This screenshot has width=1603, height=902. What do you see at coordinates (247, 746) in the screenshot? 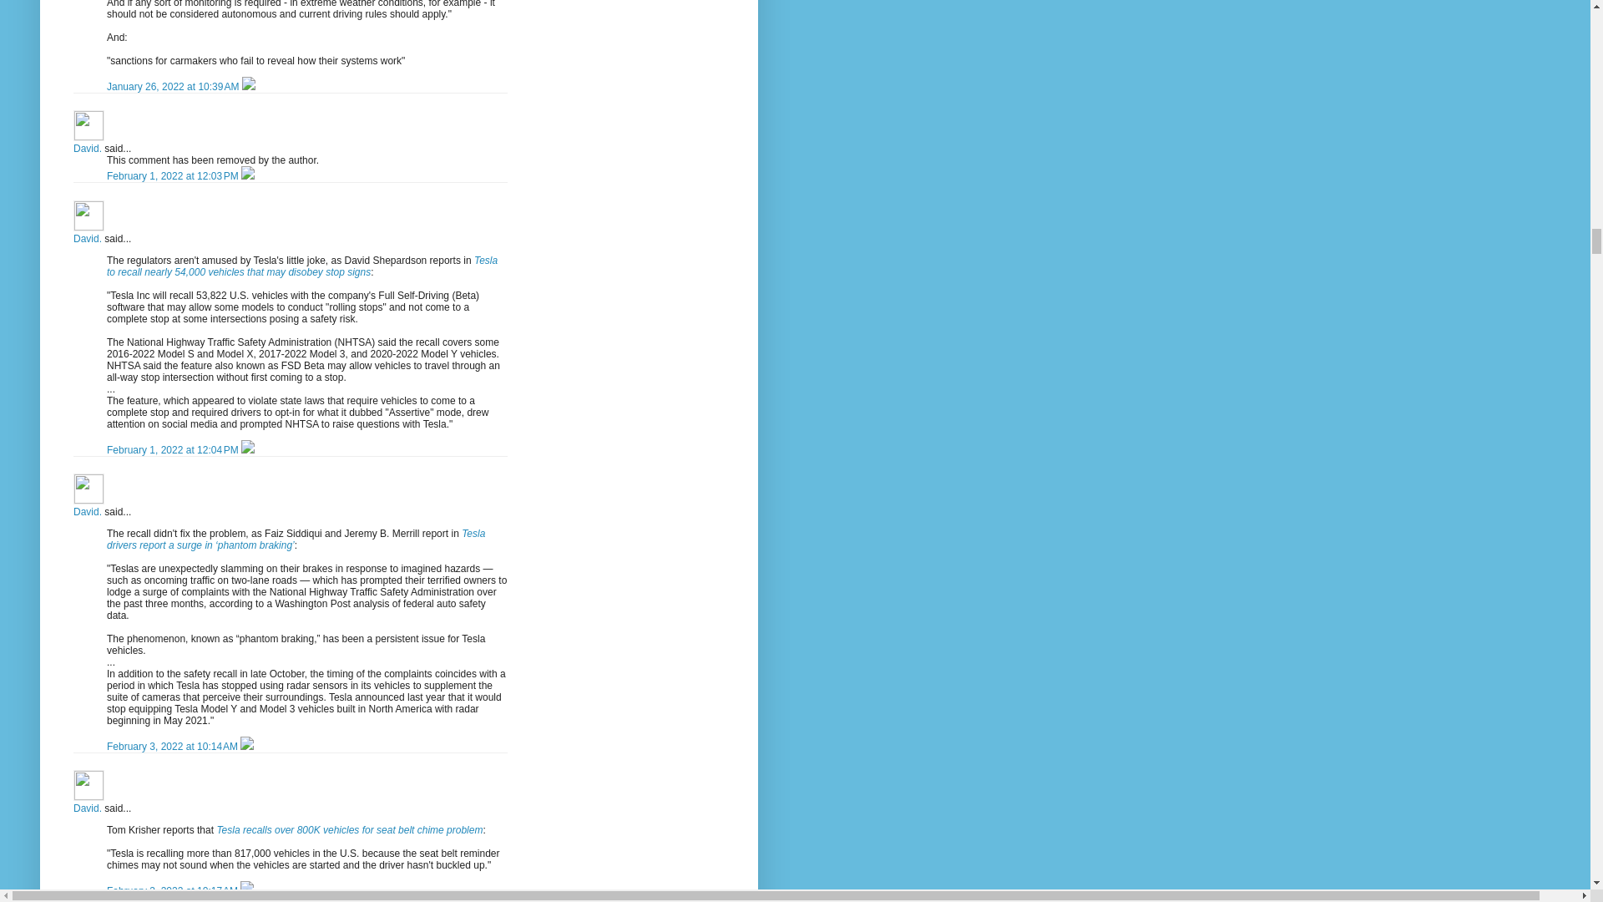
I see `Delete Comment` at bounding box center [247, 746].